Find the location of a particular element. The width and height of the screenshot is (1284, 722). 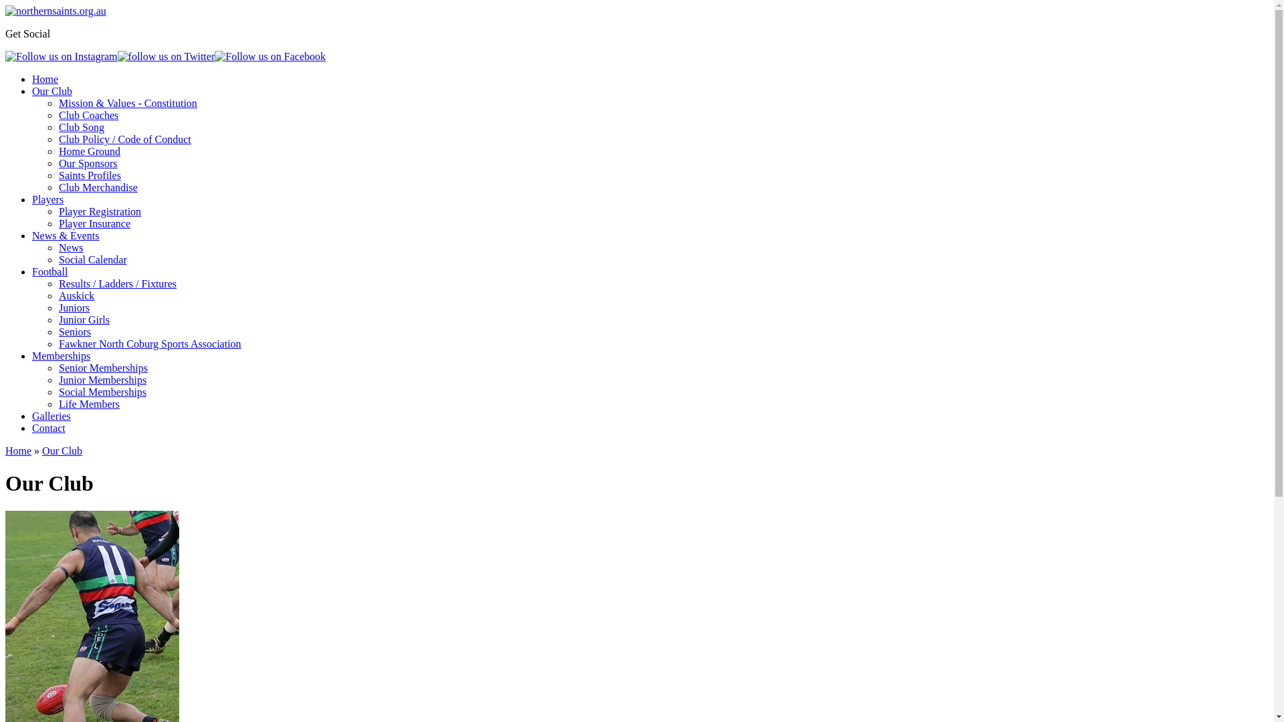

Senior Memberships is located at coordinates (103, 368).